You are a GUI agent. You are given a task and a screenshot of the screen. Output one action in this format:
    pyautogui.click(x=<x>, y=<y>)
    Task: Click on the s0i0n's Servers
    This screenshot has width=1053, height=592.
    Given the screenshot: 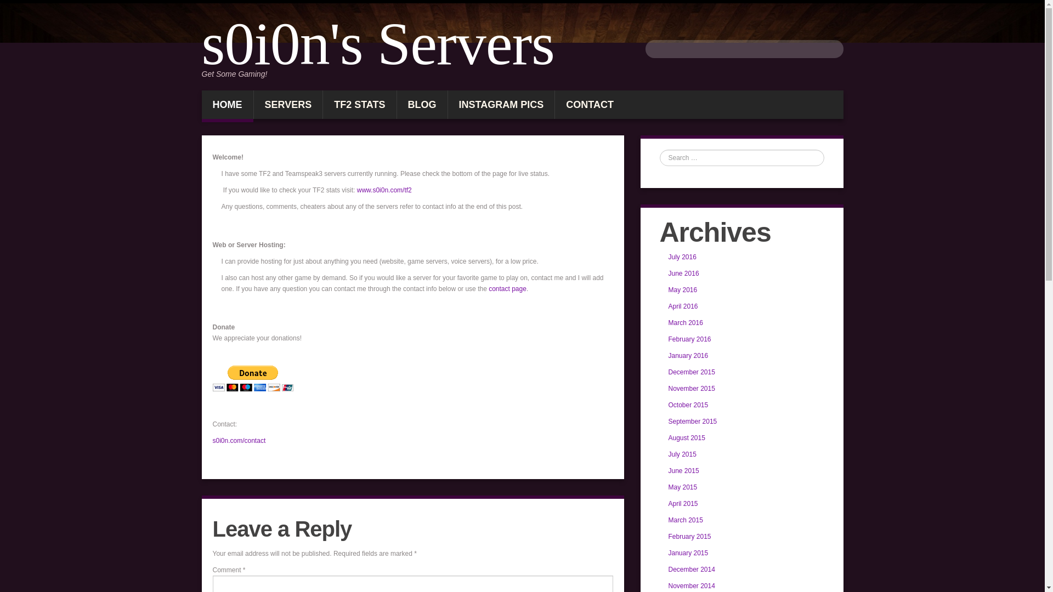 What is the action you would take?
    pyautogui.click(x=382, y=44)
    